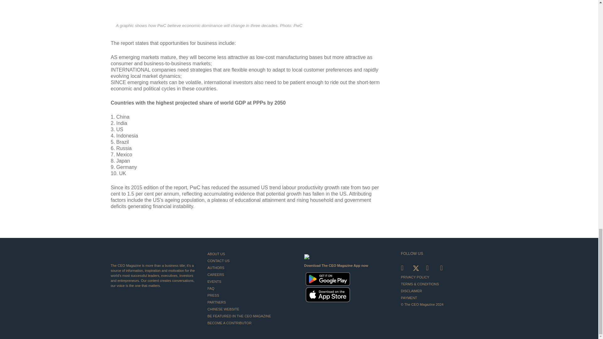 This screenshot has width=603, height=339. Describe the element at coordinates (251, 281) in the screenshot. I see `Events` at that location.